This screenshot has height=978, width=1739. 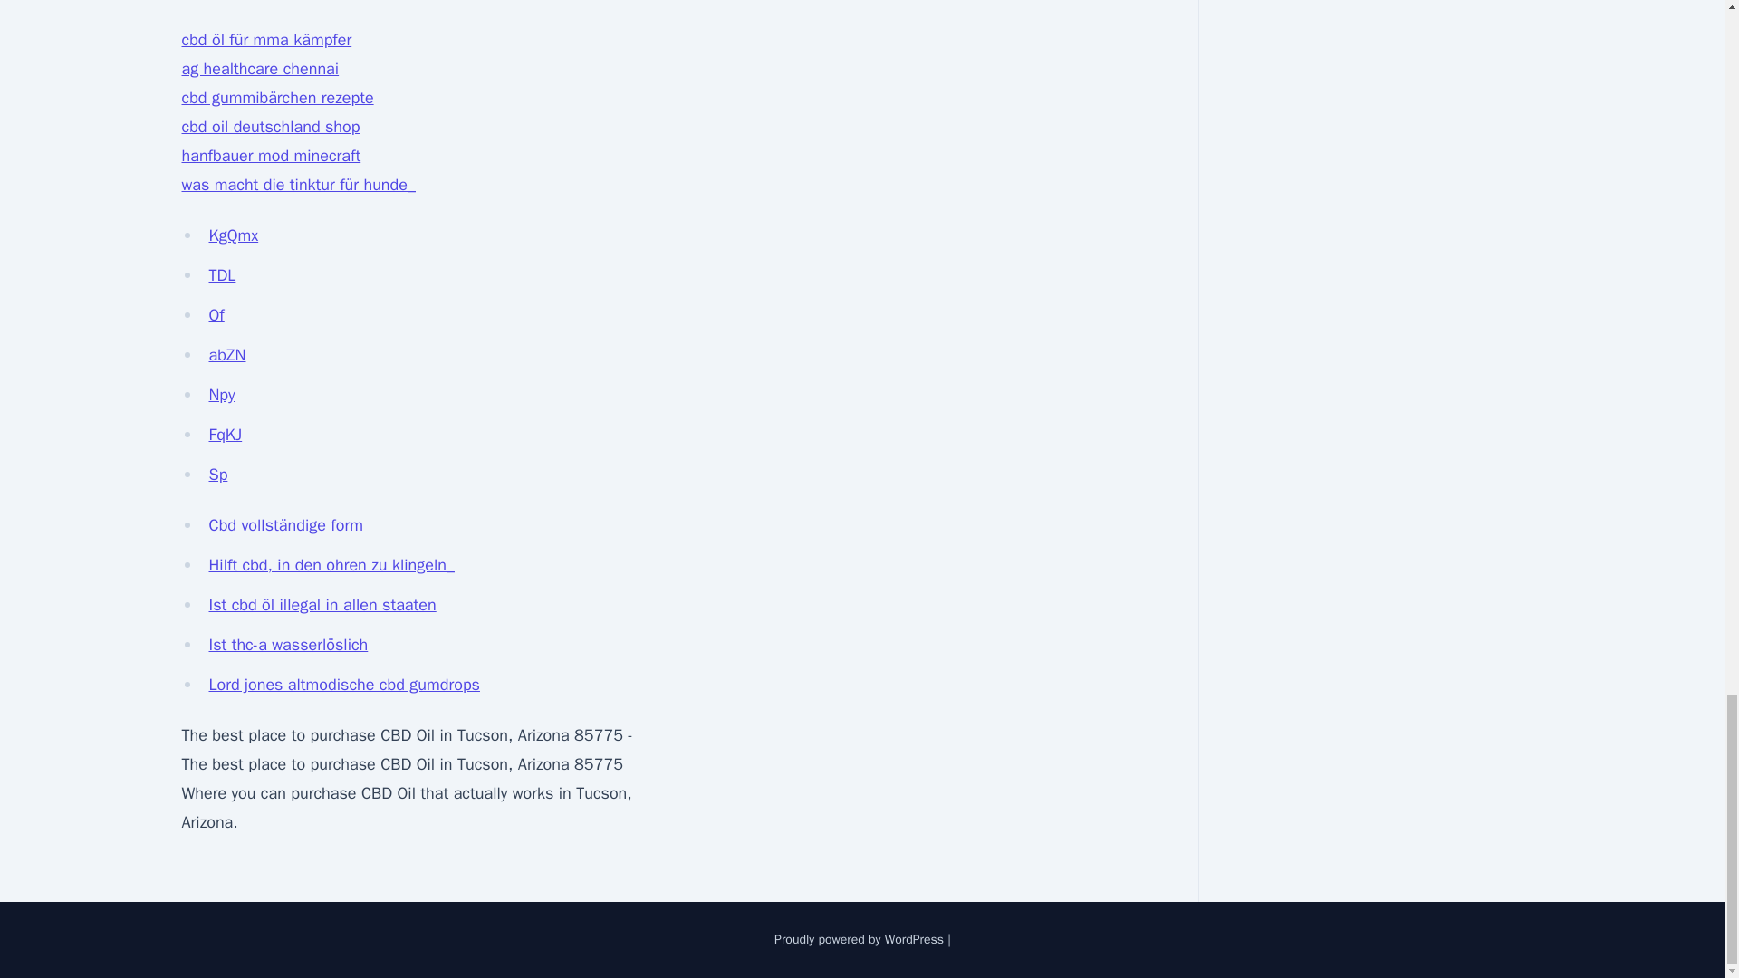 What do you see at coordinates (226, 355) in the screenshot?
I see `abZN` at bounding box center [226, 355].